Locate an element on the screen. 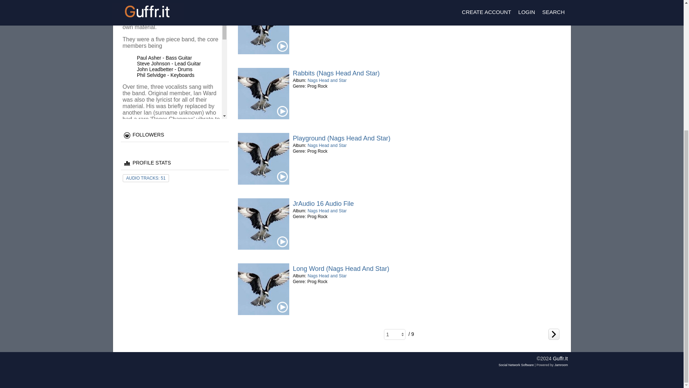  play is located at coordinates (282, 111).